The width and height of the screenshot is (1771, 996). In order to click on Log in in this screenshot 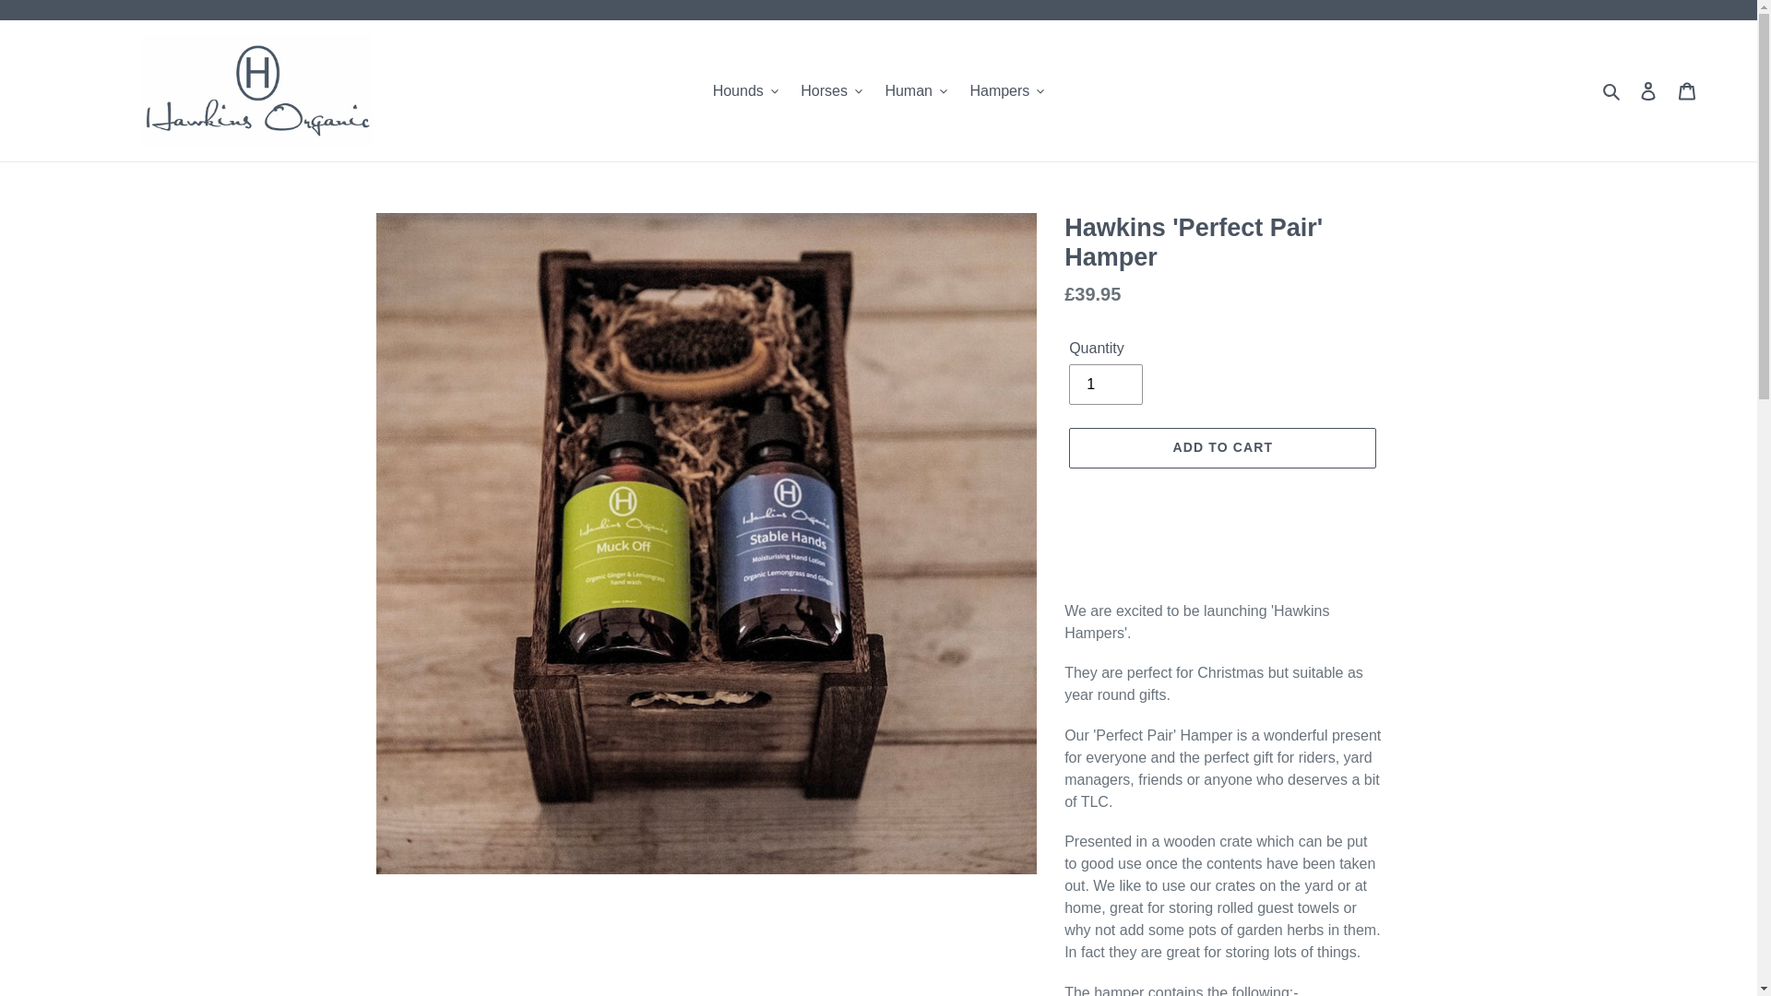, I will do `click(1648, 89)`.